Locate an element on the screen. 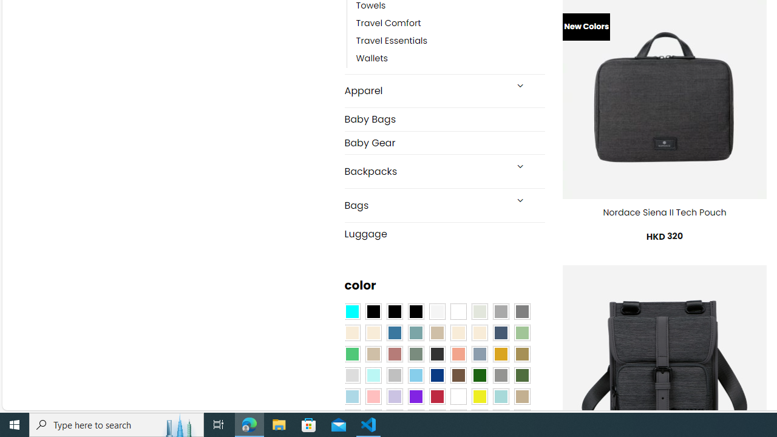 The image size is (777, 437). Black-Brown is located at coordinates (415, 312).